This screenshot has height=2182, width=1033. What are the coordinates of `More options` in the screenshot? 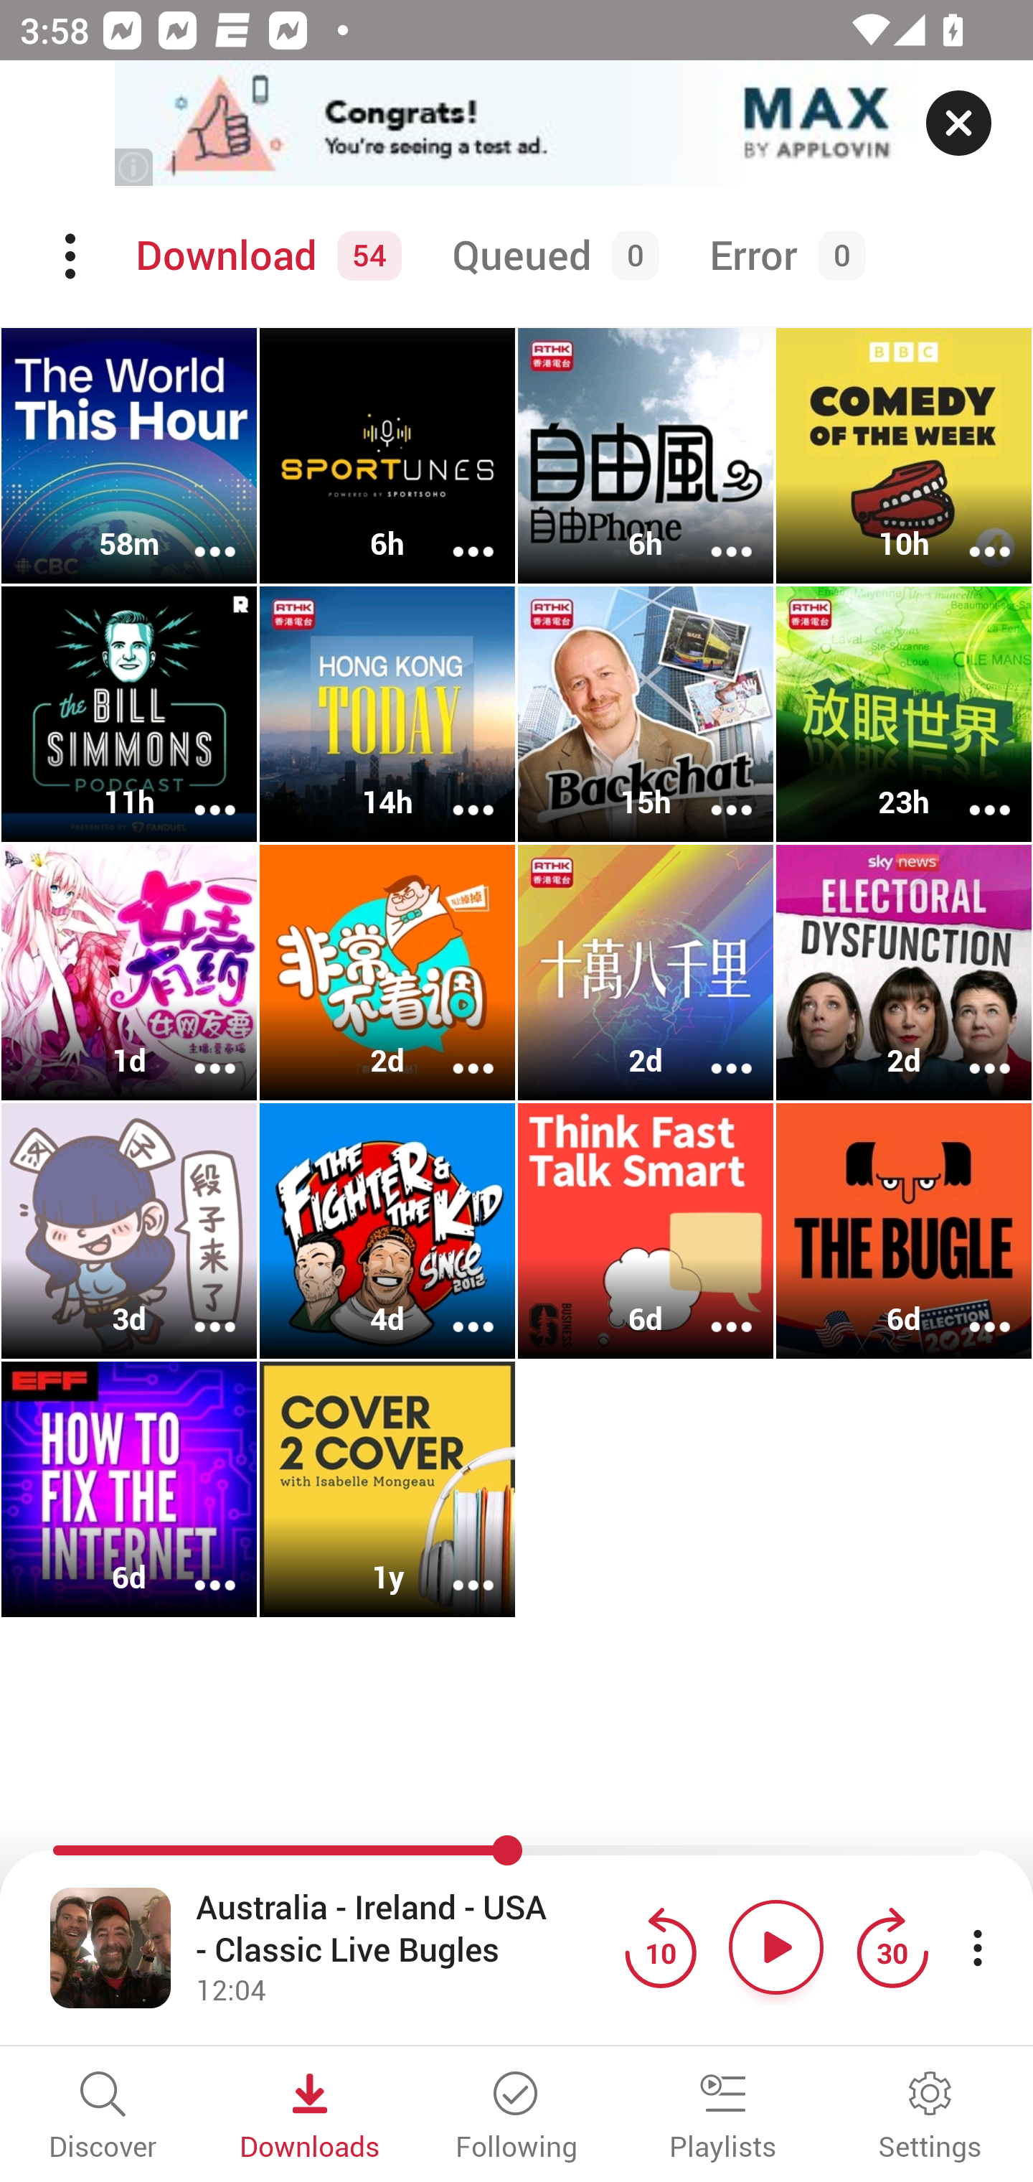 It's located at (455, 1049).